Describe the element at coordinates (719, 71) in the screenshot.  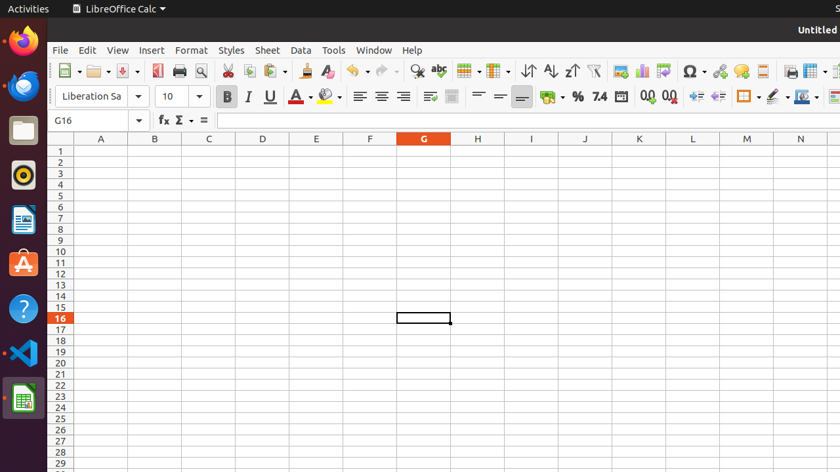
I see `Hyperlink` at that location.